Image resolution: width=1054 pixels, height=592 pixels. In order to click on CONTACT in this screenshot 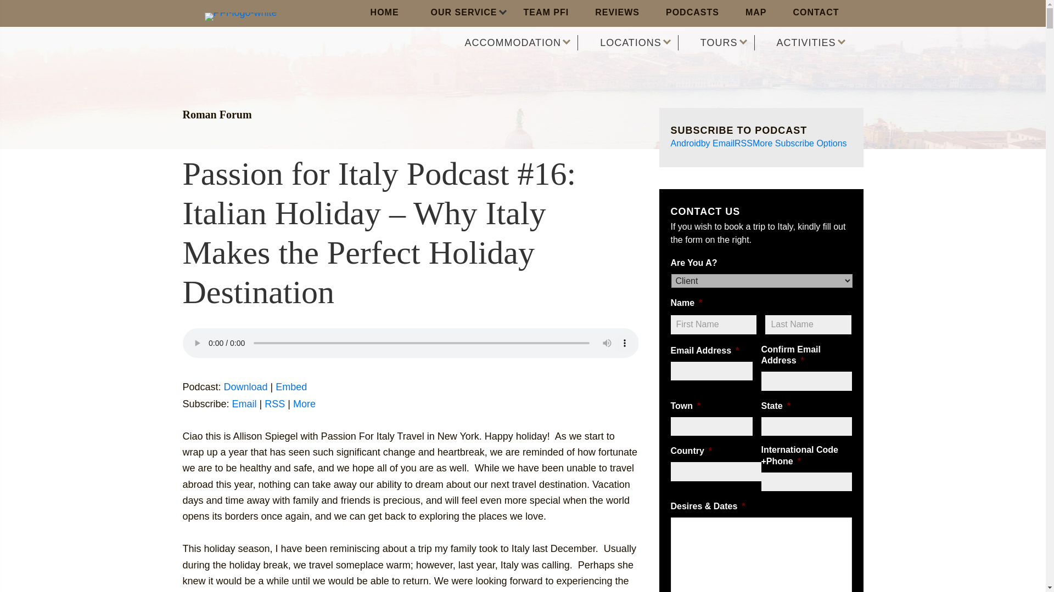, I will do `click(816, 13)`.